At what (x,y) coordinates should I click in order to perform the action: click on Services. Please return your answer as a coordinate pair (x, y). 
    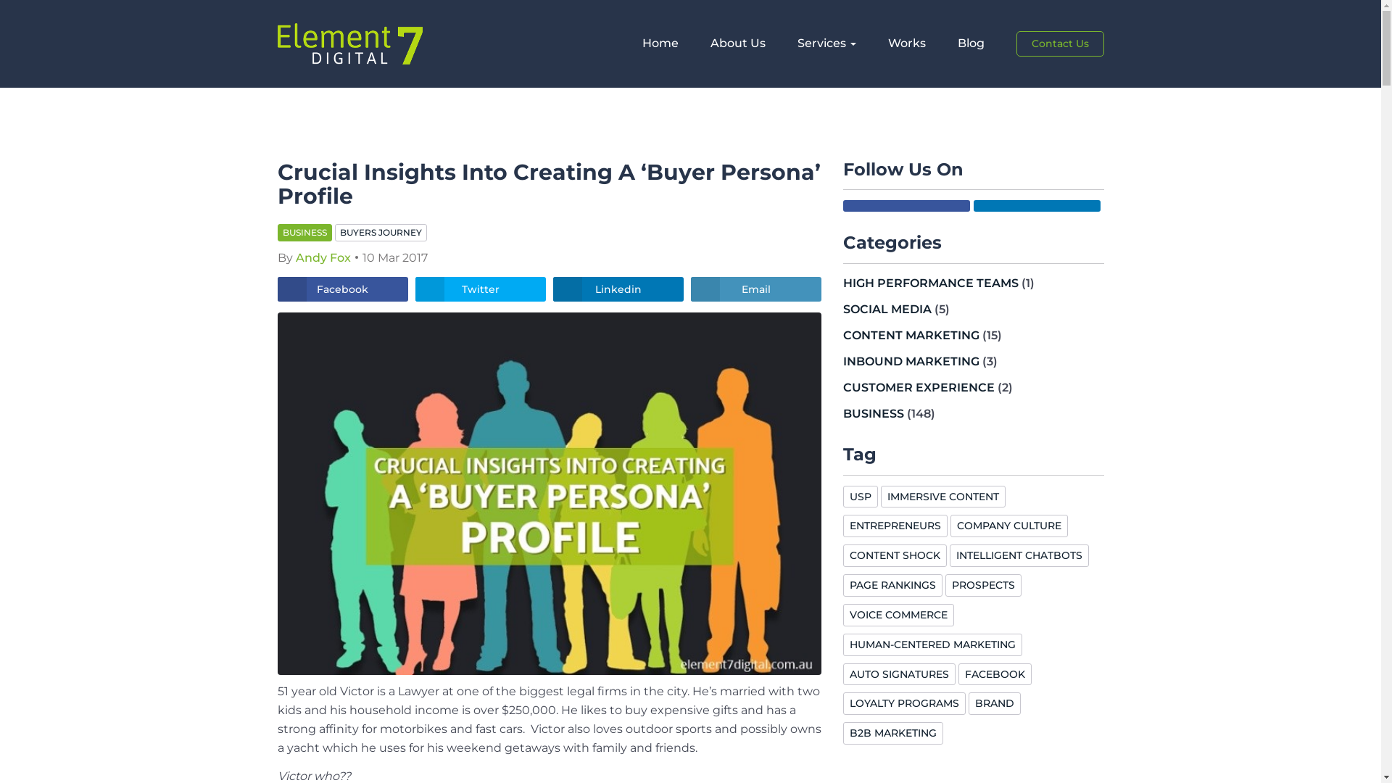
    Looking at the image, I should click on (826, 43).